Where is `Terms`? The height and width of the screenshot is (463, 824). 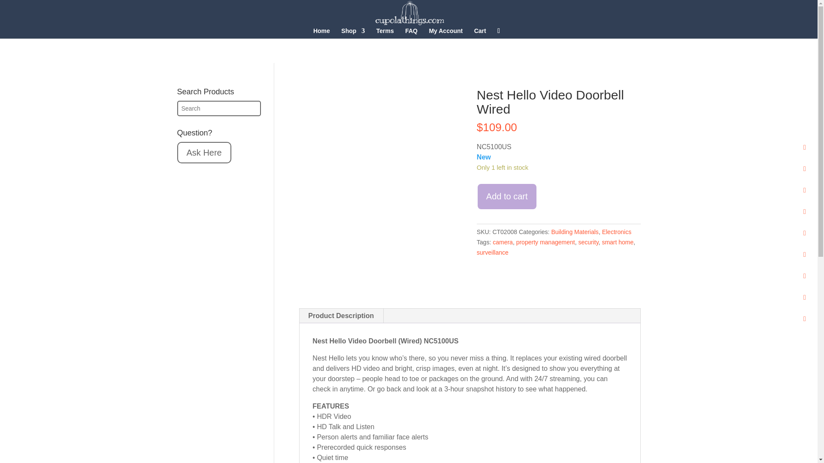
Terms is located at coordinates (385, 33).